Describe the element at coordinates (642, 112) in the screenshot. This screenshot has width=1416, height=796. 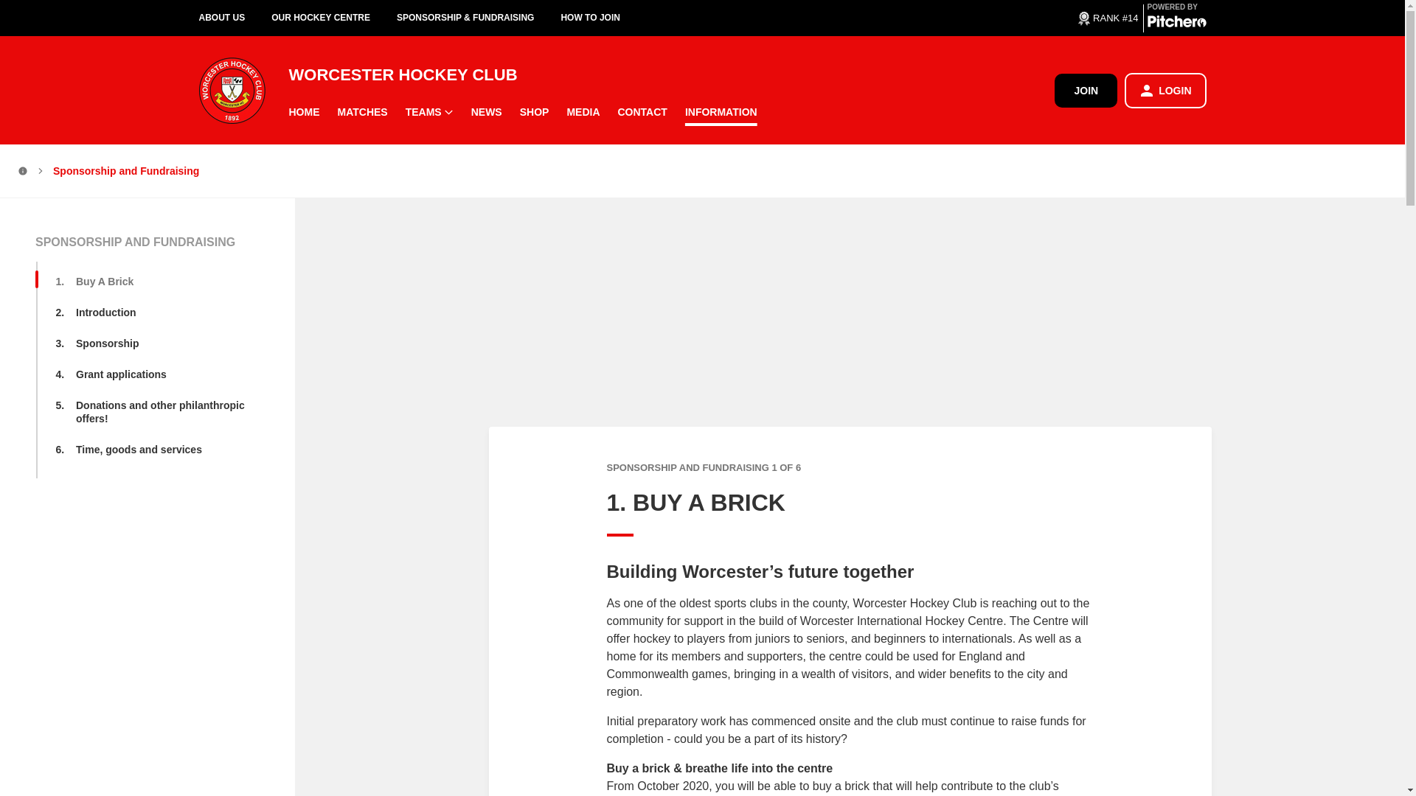
I see `CONTACT` at that location.